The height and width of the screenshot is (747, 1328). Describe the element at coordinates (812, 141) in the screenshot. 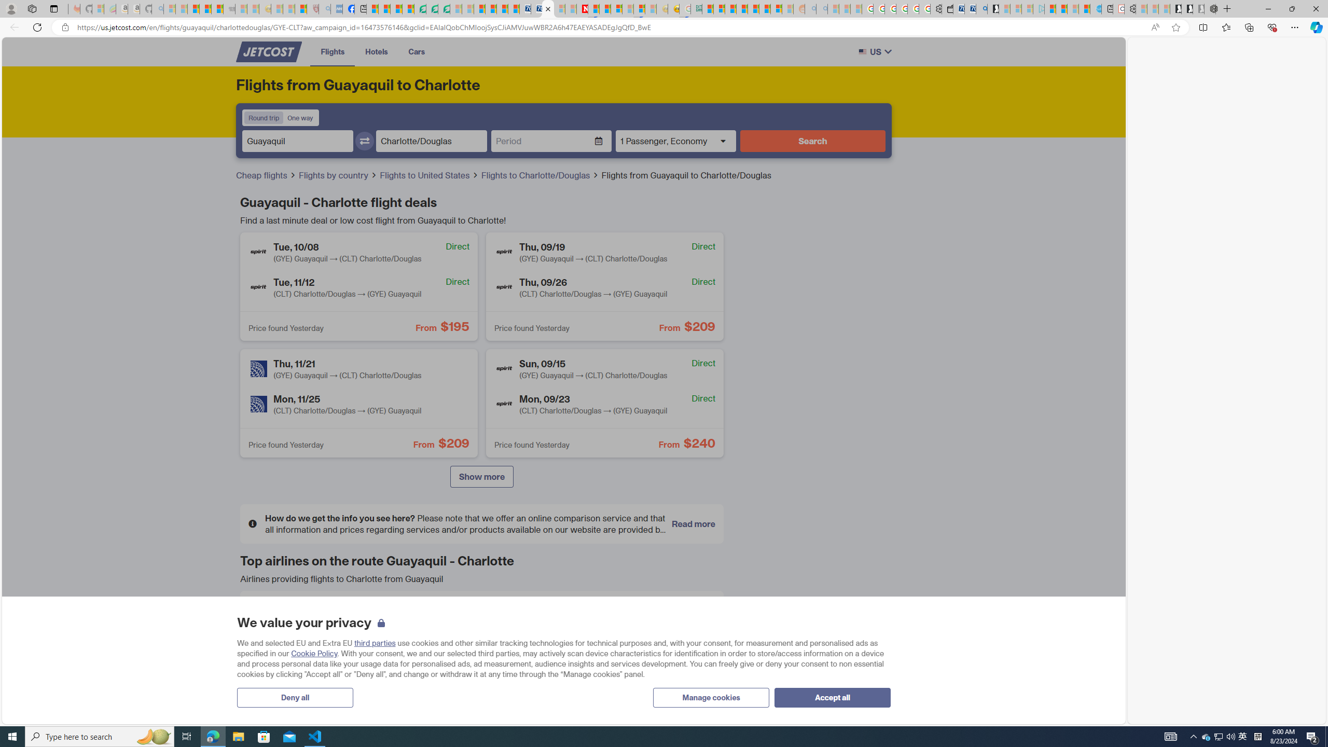

I see `Search` at that location.